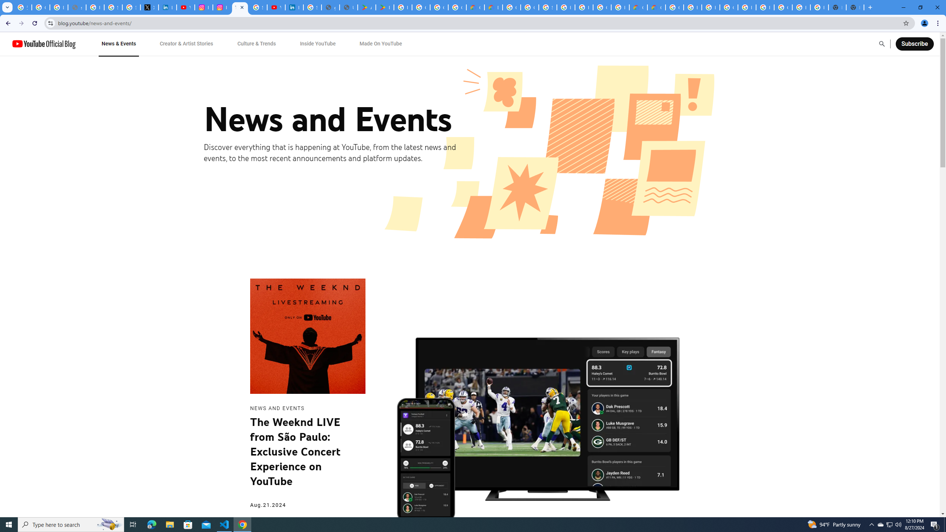 Image resolution: width=946 pixels, height=532 pixels. What do you see at coordinates (693, 7) in the screenshot?
I see `Browse Chrome as a guest - Computer - Google Chrome Help` at bounding box center [693, 7].